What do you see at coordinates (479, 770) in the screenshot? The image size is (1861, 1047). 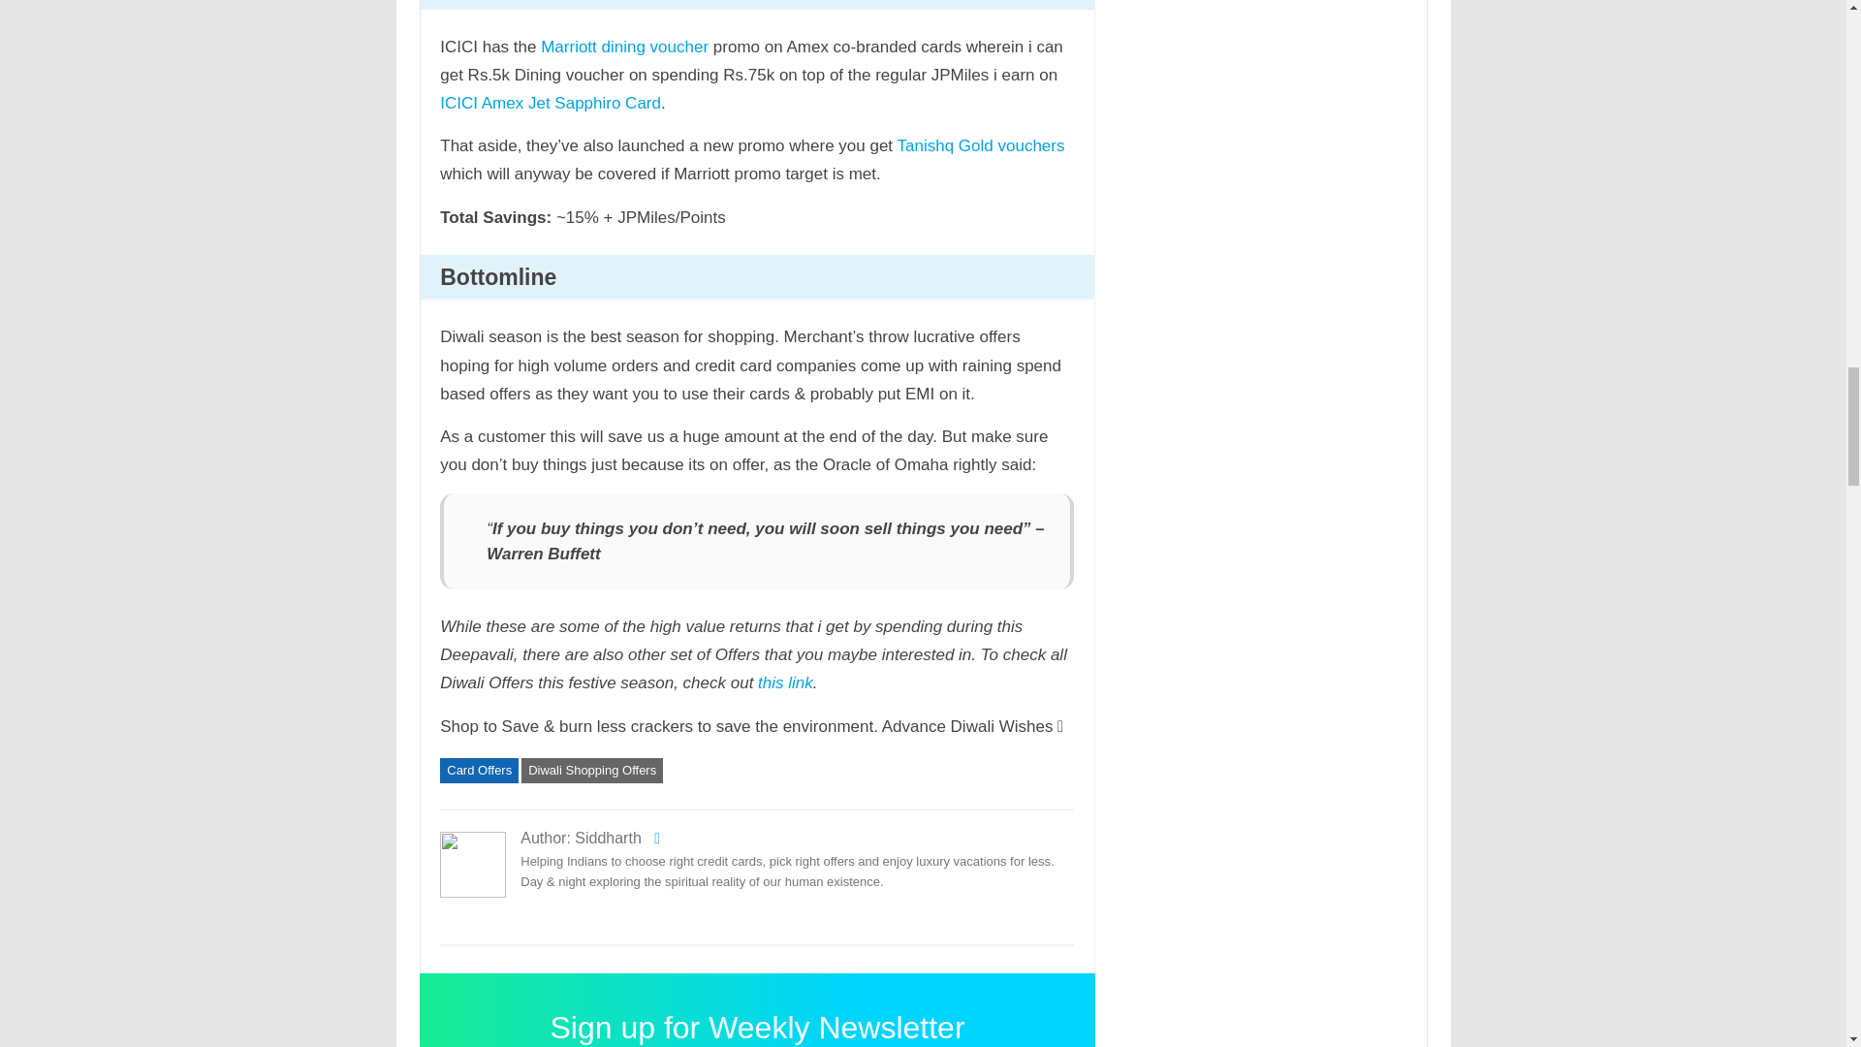 I see `Card Offers` at bounding box center [479, 770].